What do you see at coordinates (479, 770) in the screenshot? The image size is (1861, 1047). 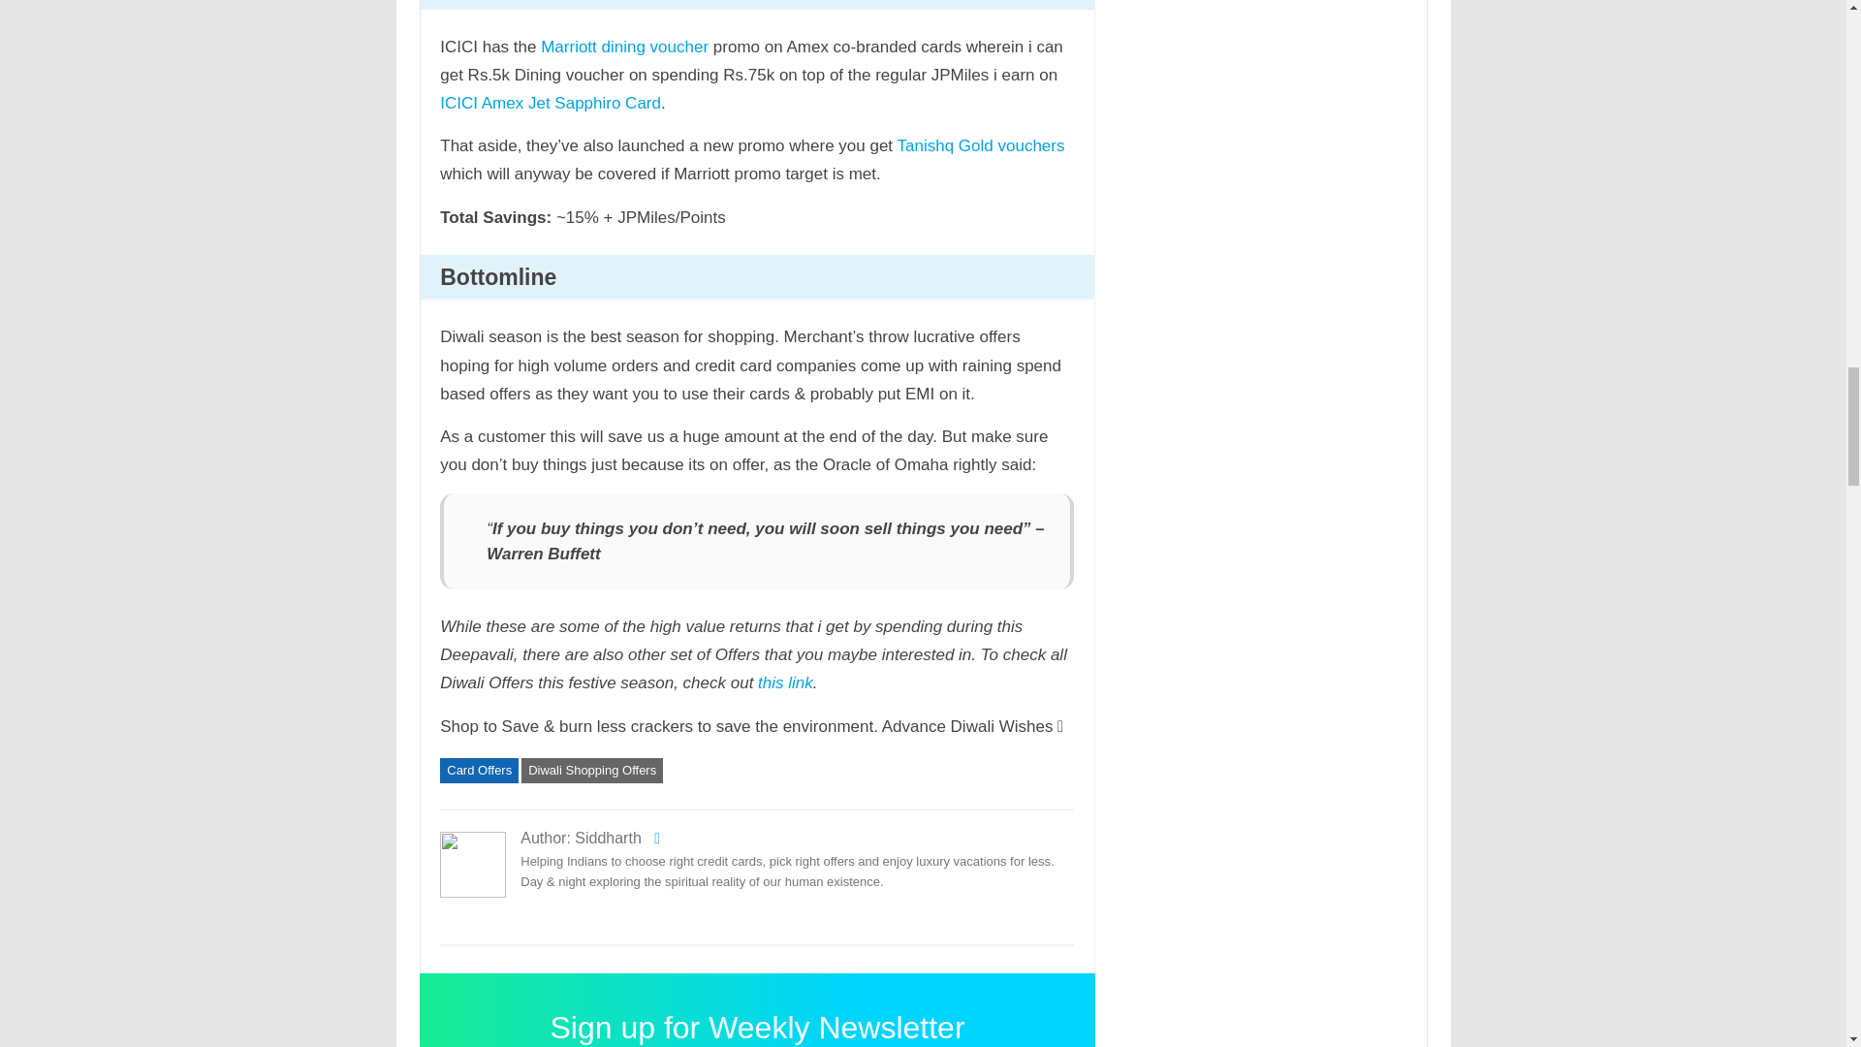 I see `Card Offers` at bounding box center [479, 770].